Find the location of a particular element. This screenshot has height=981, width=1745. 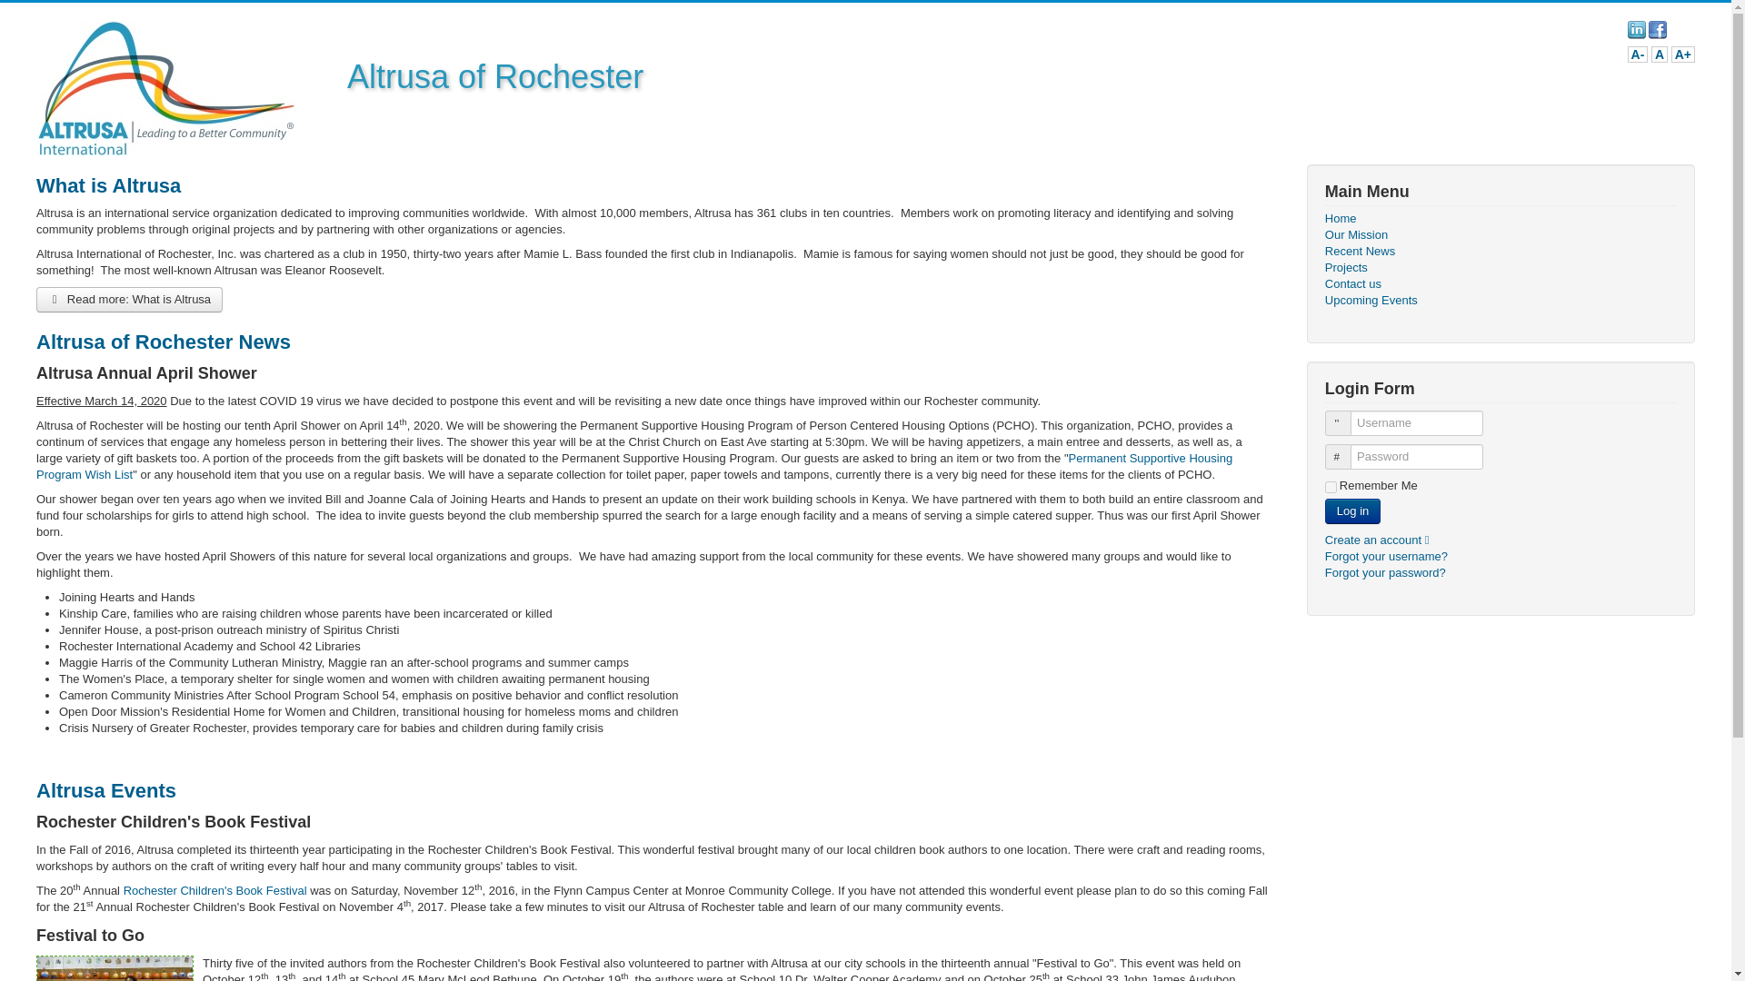

Recent News is located at coordinates (1501, 251).